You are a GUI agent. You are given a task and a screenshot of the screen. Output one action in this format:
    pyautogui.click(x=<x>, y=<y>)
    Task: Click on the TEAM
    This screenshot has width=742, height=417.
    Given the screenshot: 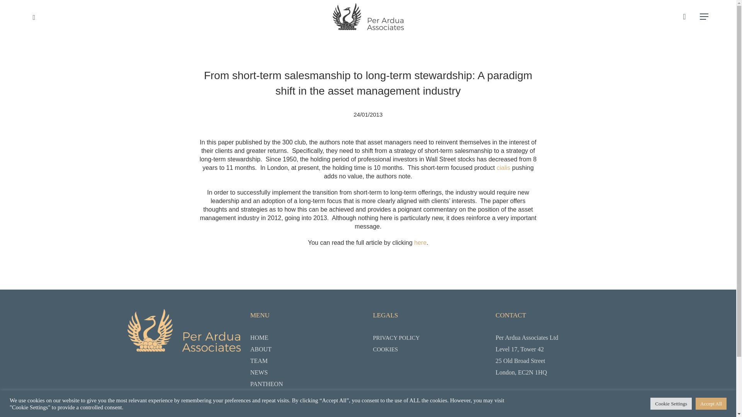 What is the action you would take?
    pyautogui.click(x=307, y=361)
    